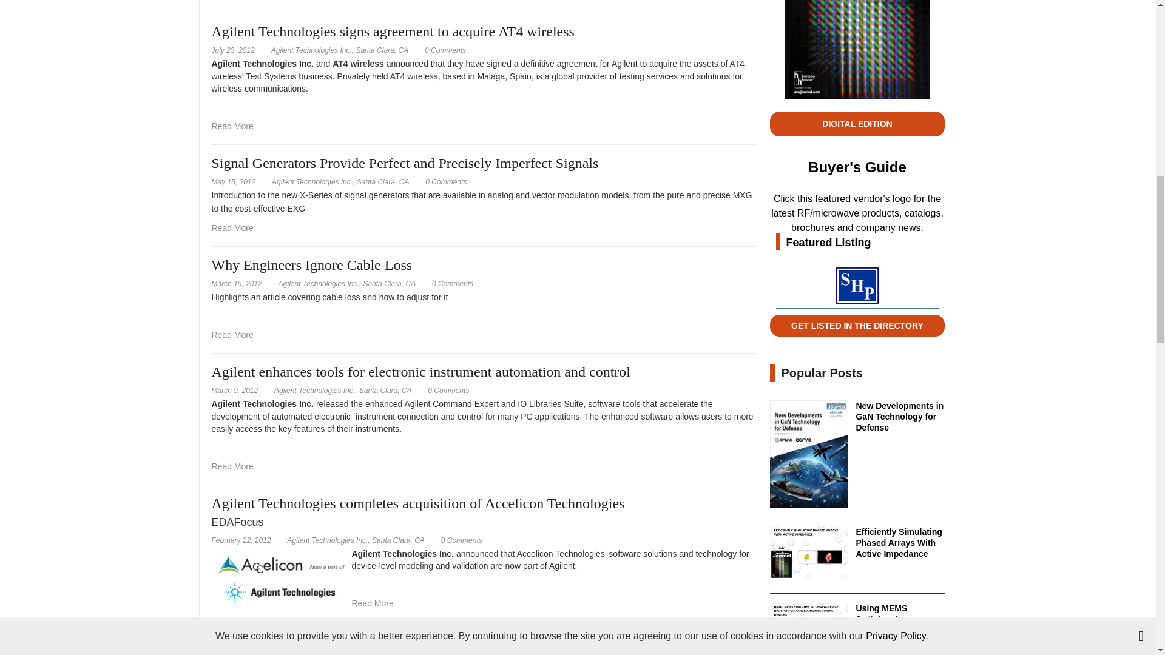  What do you see at coordinates (232, 126) in the screenshot?
I see `Agilent Technologies signs agreement to acquire AT4 wireless` at bounding box center [232, 126].